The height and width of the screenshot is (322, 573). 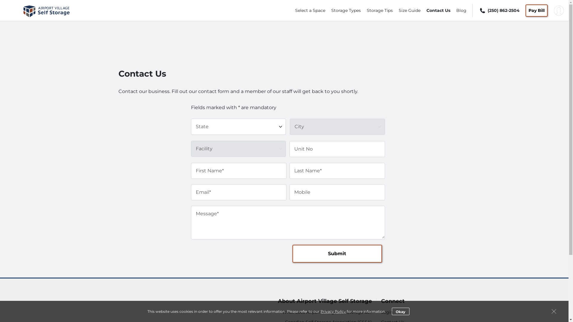 I want to click on Storage Tips, so click(x=380, y=10).